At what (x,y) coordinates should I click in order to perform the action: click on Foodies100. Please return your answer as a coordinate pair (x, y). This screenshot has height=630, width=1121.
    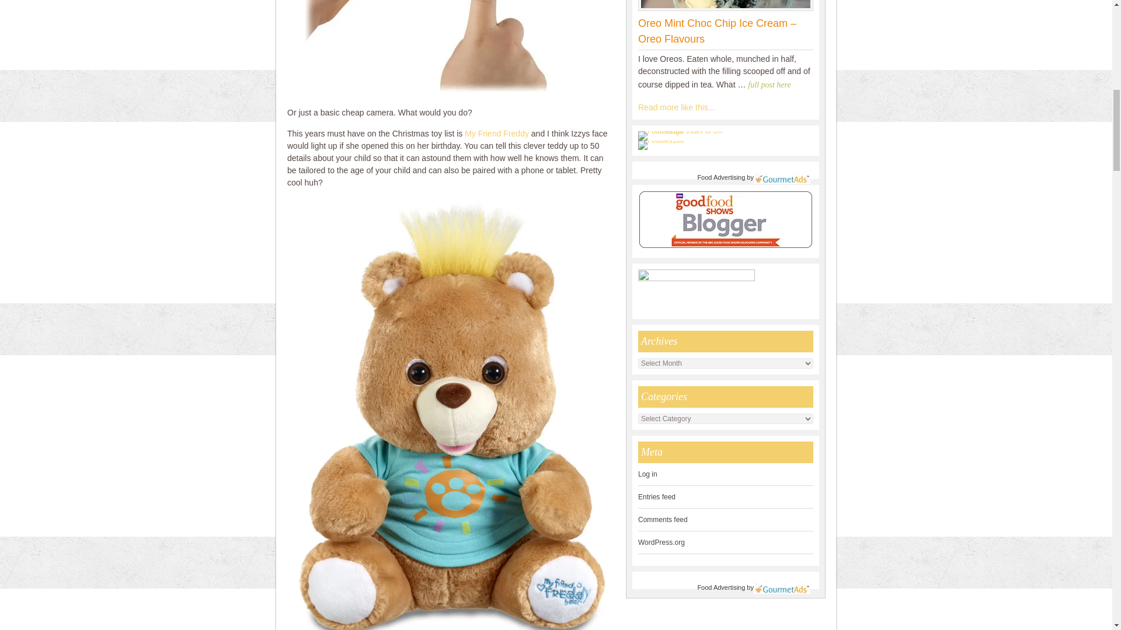
    Looking at the image, I should click on (661, 145).